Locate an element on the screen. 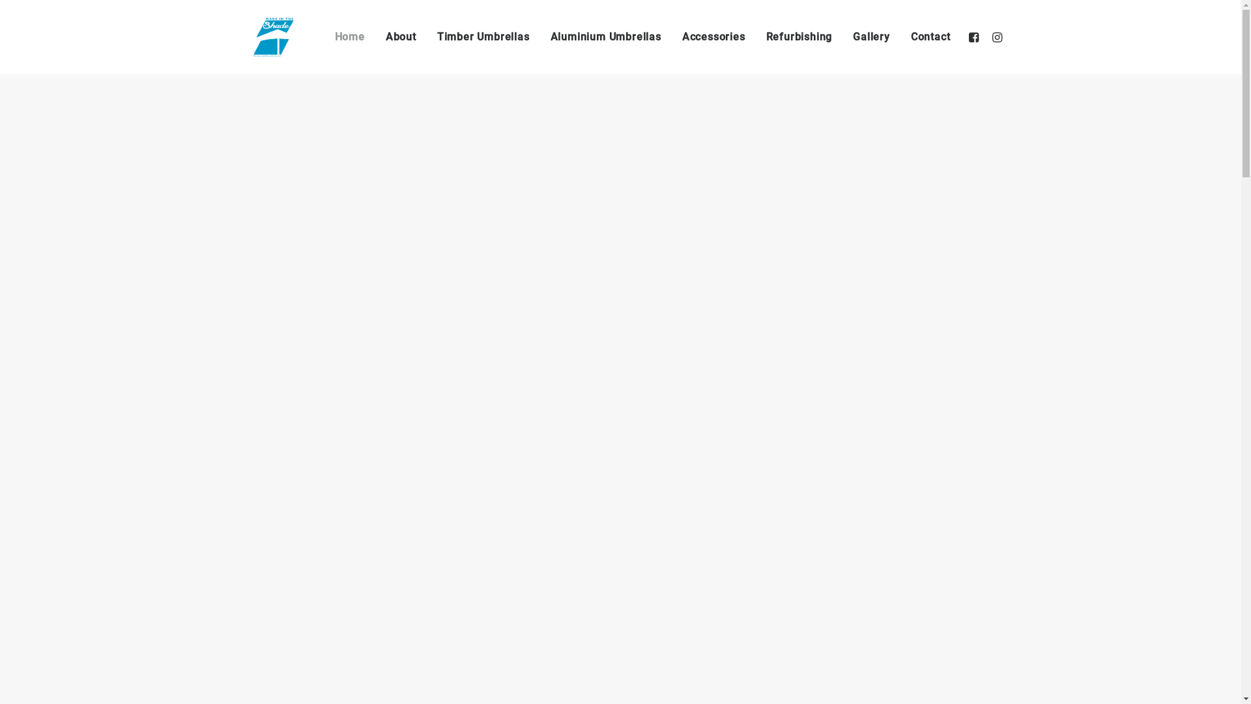 The height and width of the screenshot is (704, 1251). Timber Umbrellas is located at coordinates (483, 37).